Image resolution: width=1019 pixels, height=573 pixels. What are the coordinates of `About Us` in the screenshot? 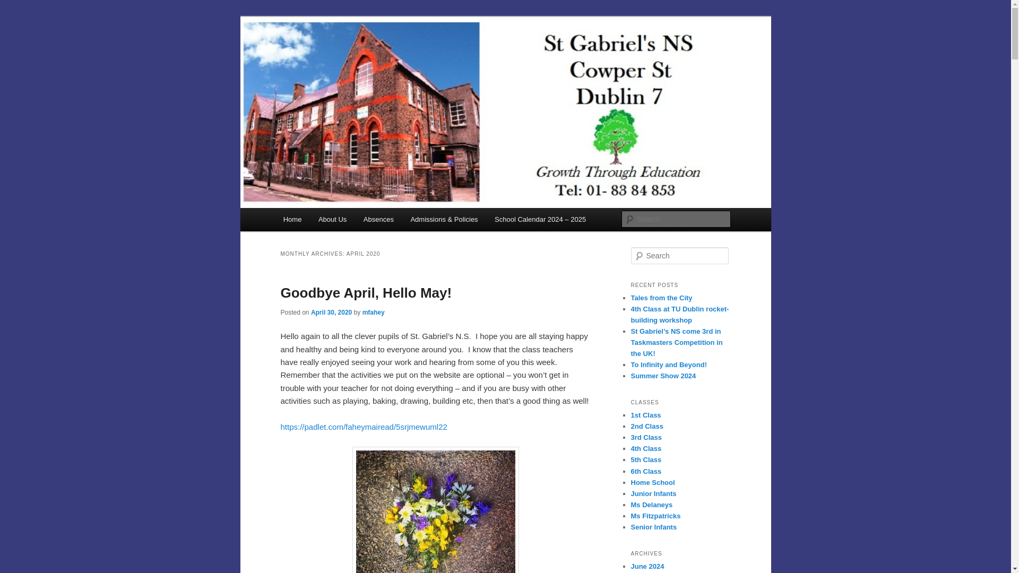 It's located at (332, 220).